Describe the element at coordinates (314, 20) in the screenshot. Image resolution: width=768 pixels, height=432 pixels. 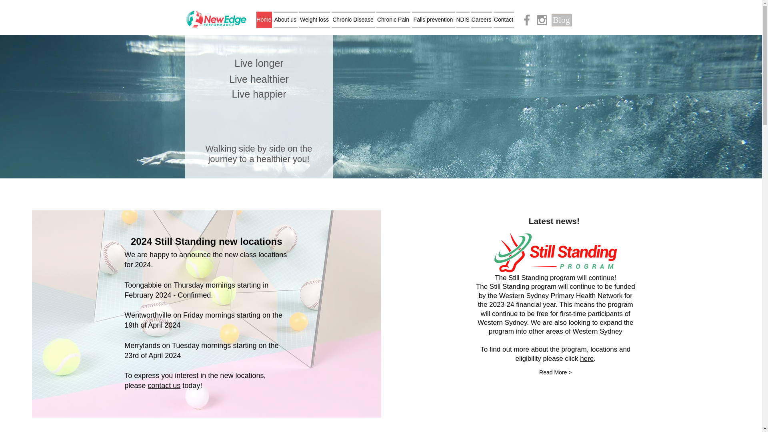
I see `Weight loss` at that location.